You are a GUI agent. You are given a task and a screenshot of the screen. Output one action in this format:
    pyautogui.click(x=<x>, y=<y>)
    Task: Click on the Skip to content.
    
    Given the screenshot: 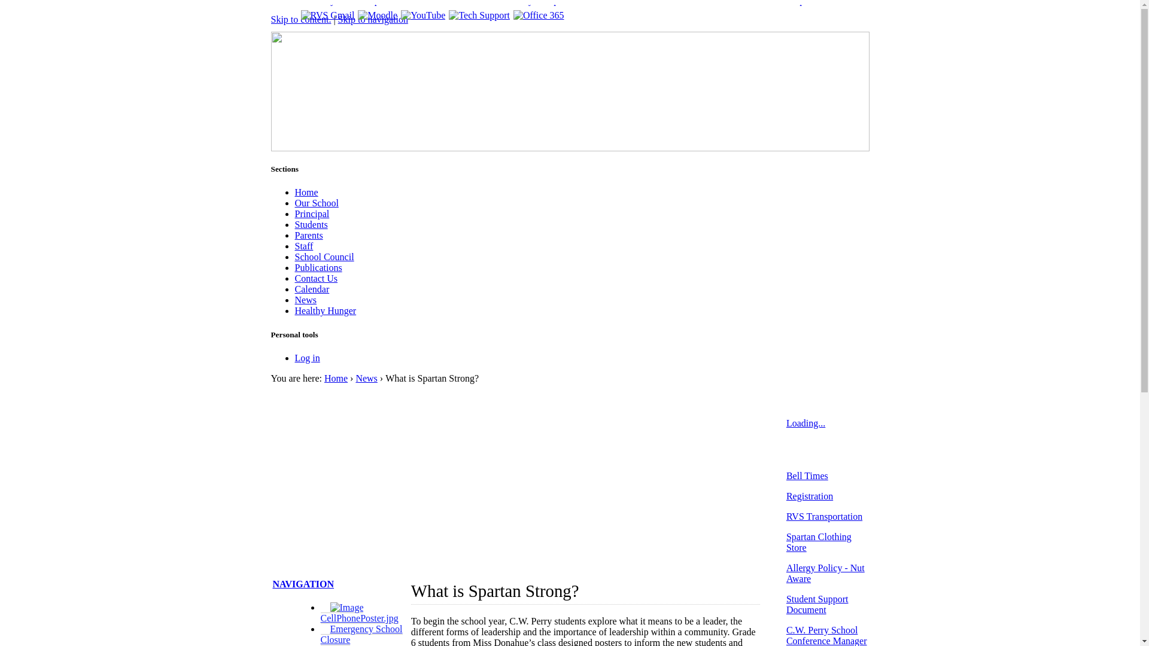 What is the action you would take?
    pyautogui.click(x=300, y=19)
    